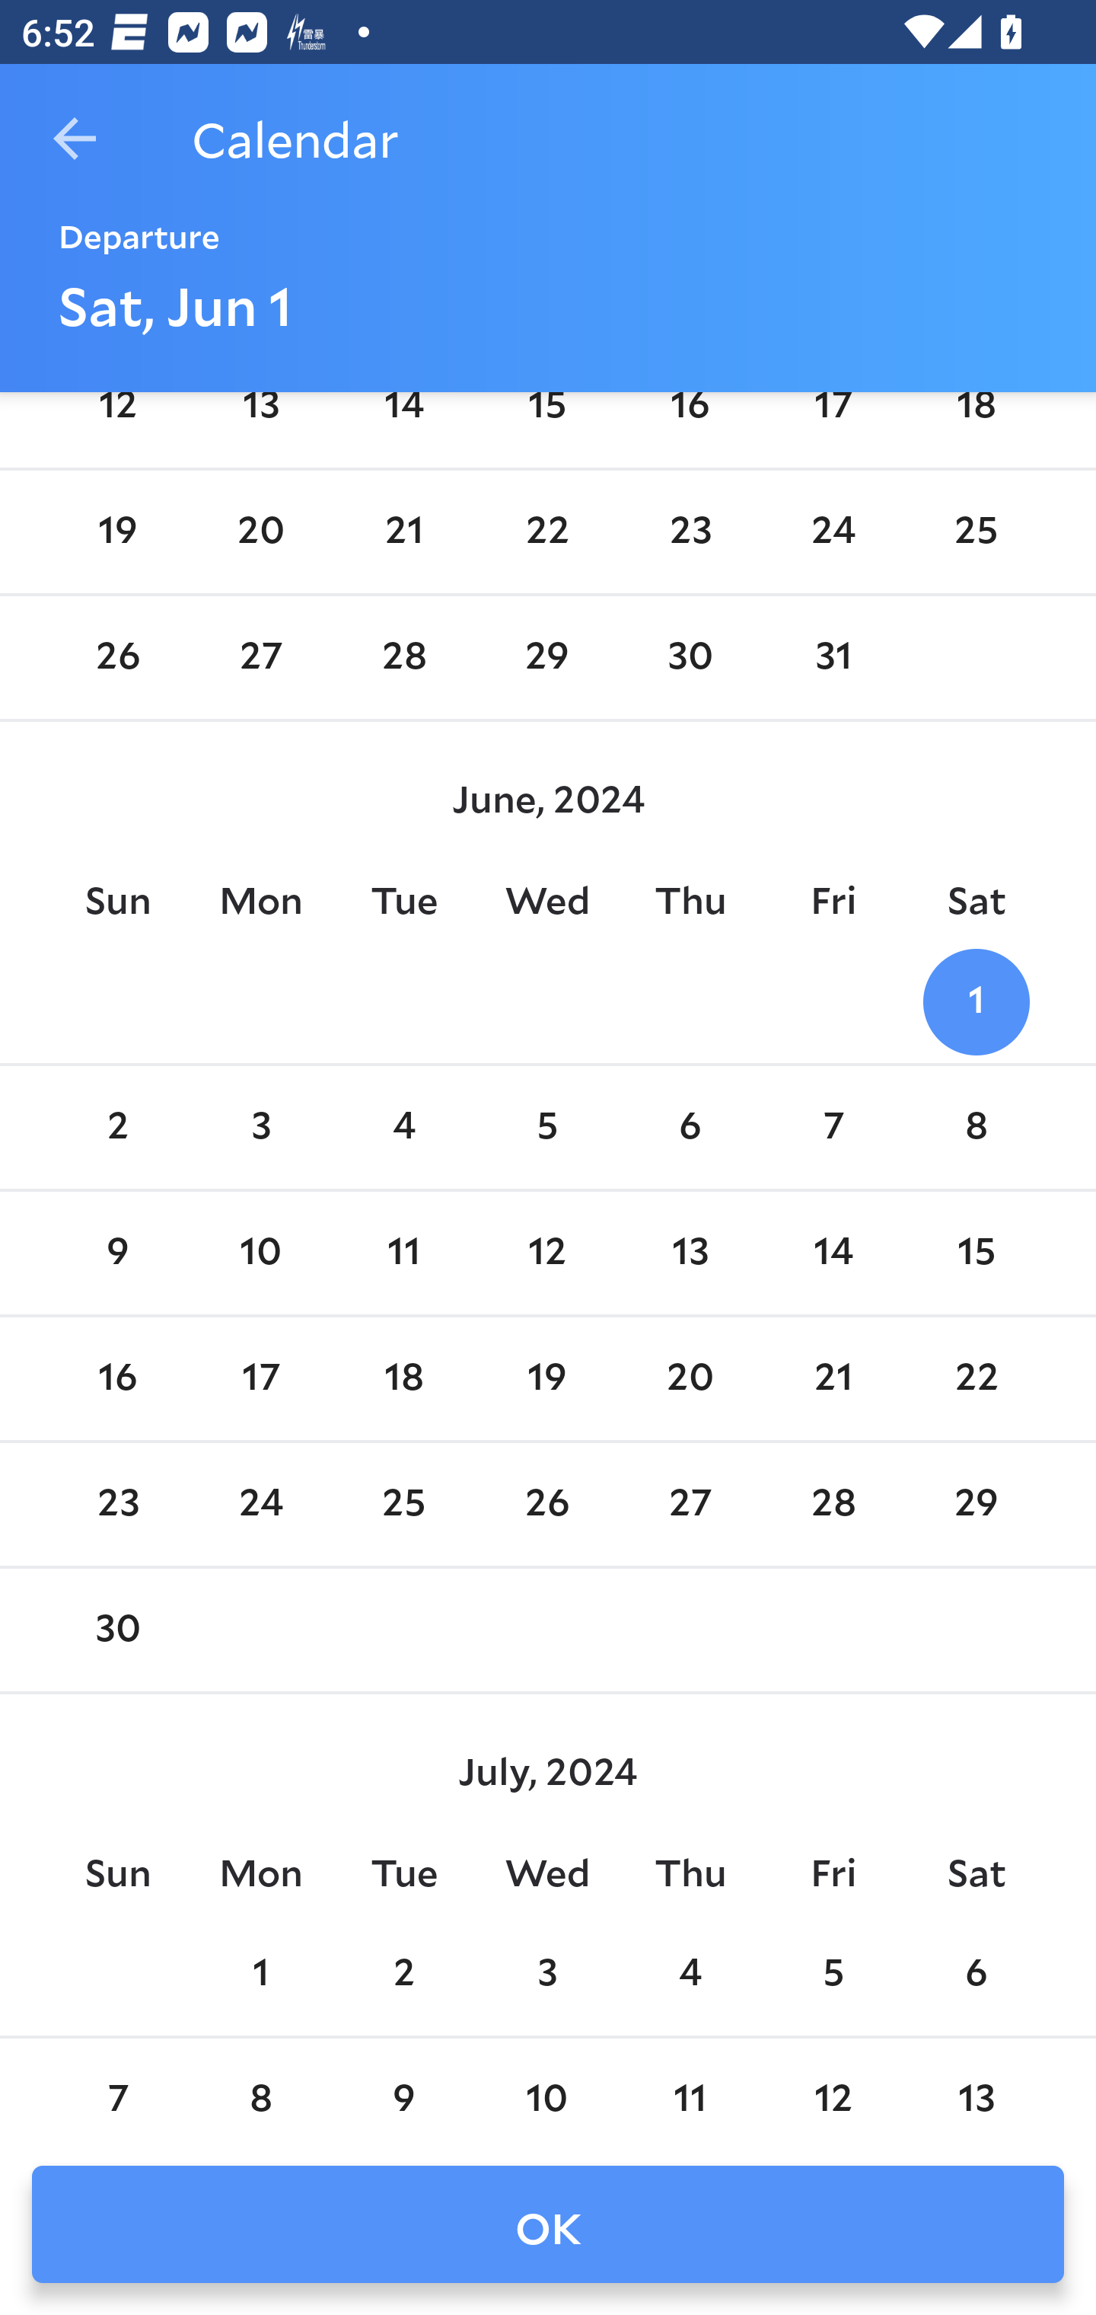 The image size is (1096, 2315). I want to click on 30, so click(690, 657).